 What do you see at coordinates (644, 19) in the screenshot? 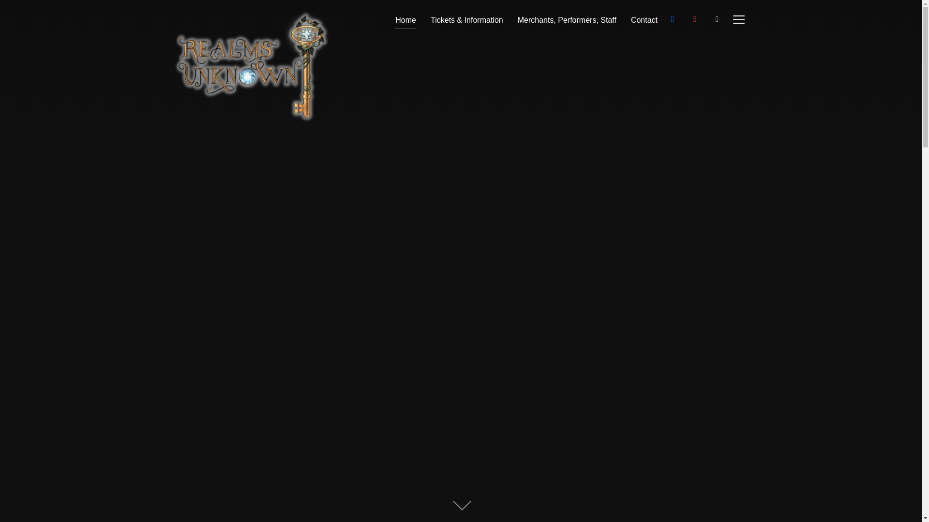
I see `Contact` at bounding box center [644, 19].